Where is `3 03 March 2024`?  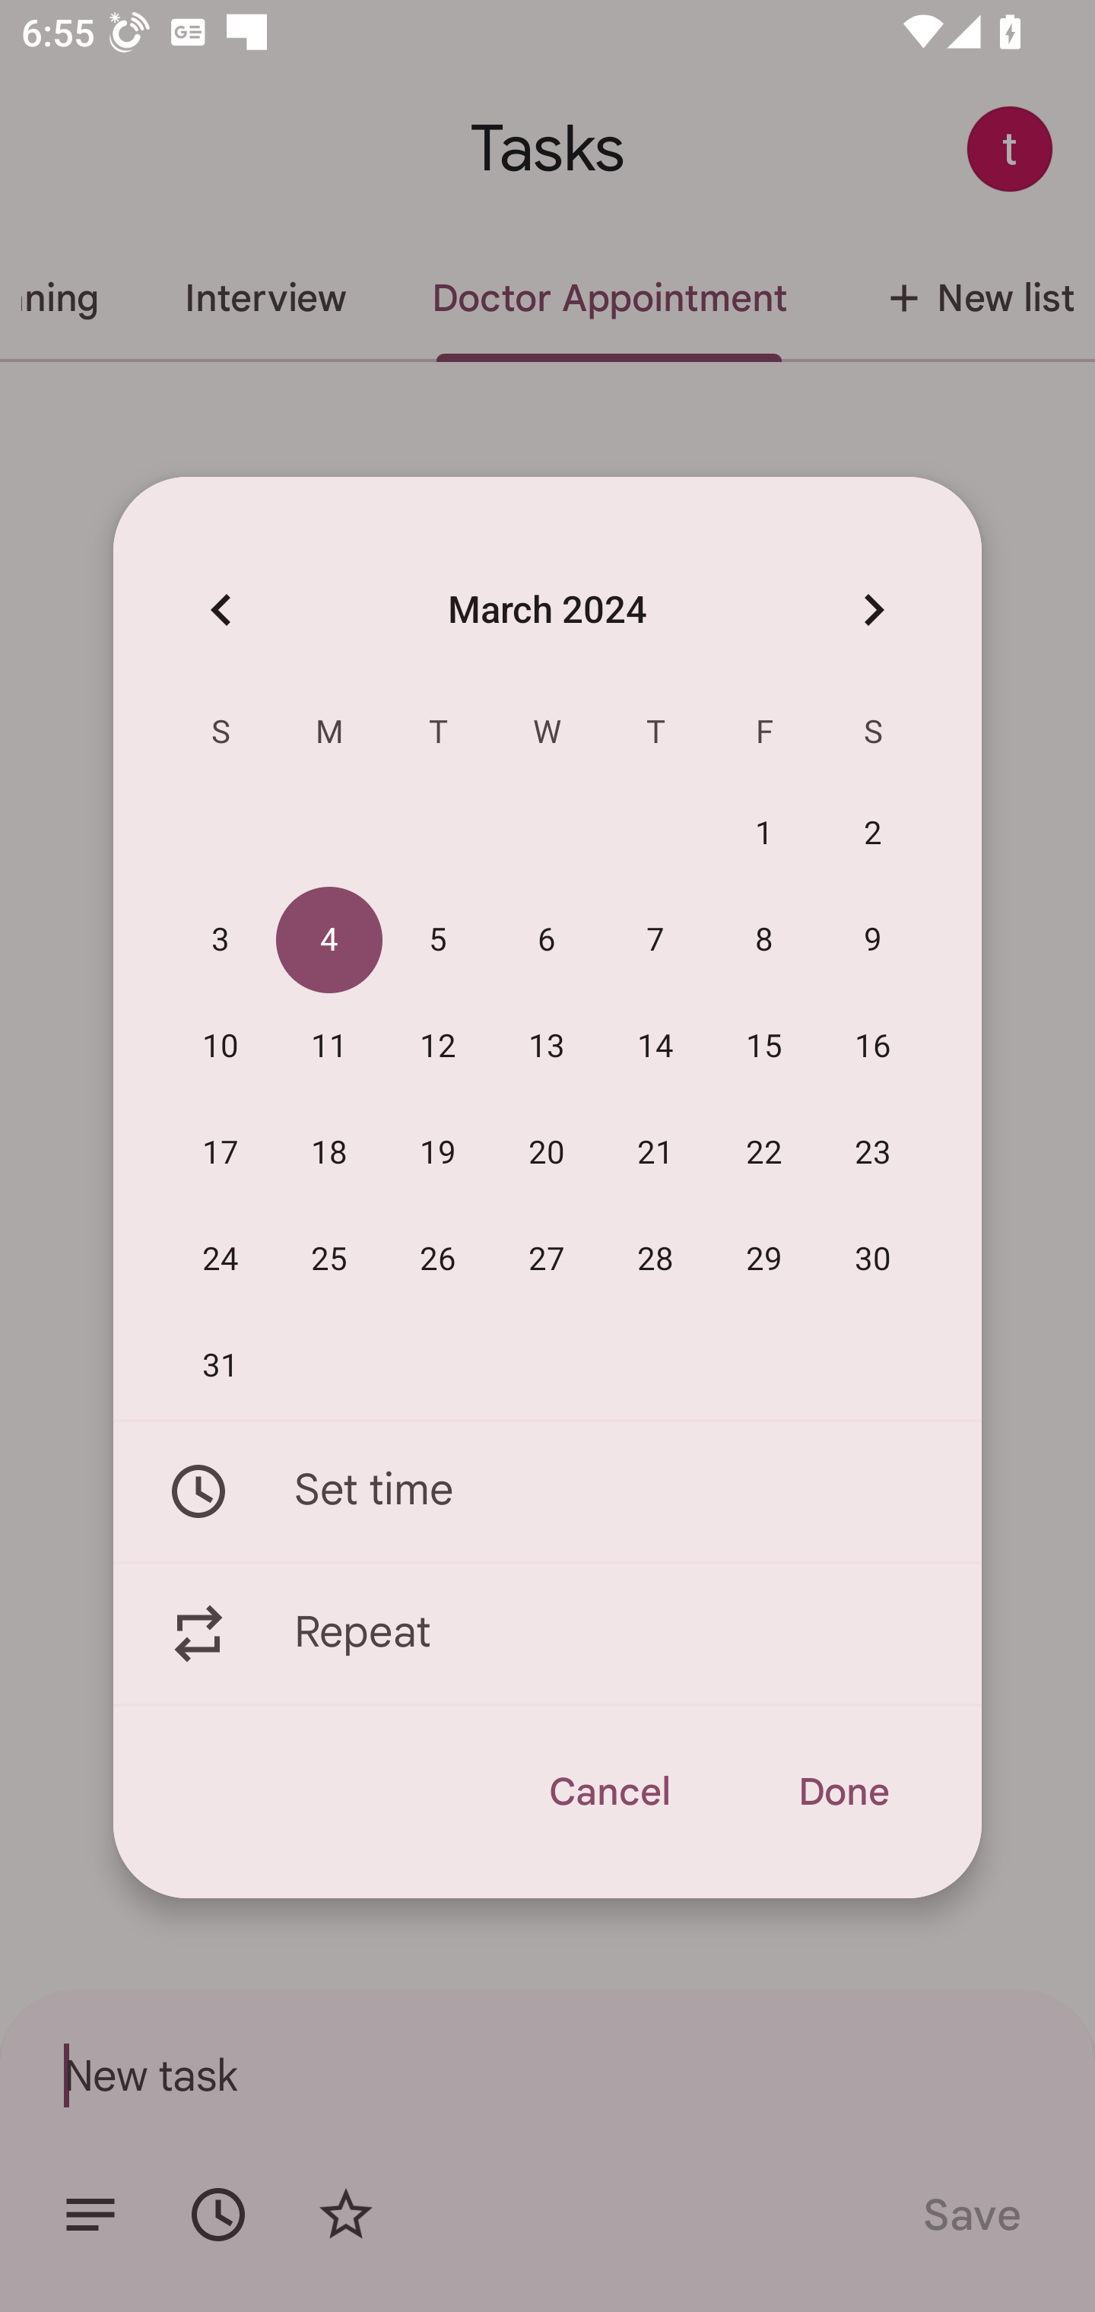 3 03 March 2024 is located at coordinates (221, 941).